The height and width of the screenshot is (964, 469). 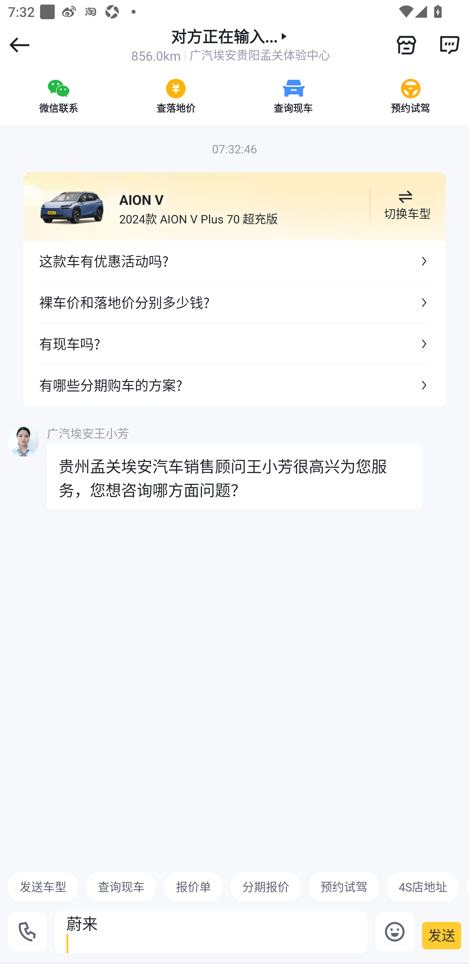 What do you see at coordinates (234, 261) in the screenshot?
I see `这款车有优惠活动吗?` at bounding box center [234, 261].